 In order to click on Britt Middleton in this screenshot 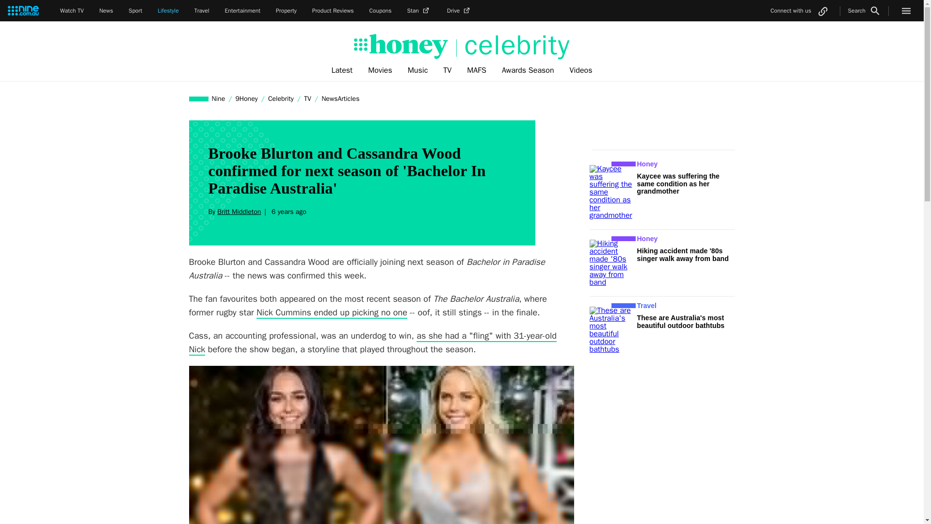, I will do `click(239, 212)`.